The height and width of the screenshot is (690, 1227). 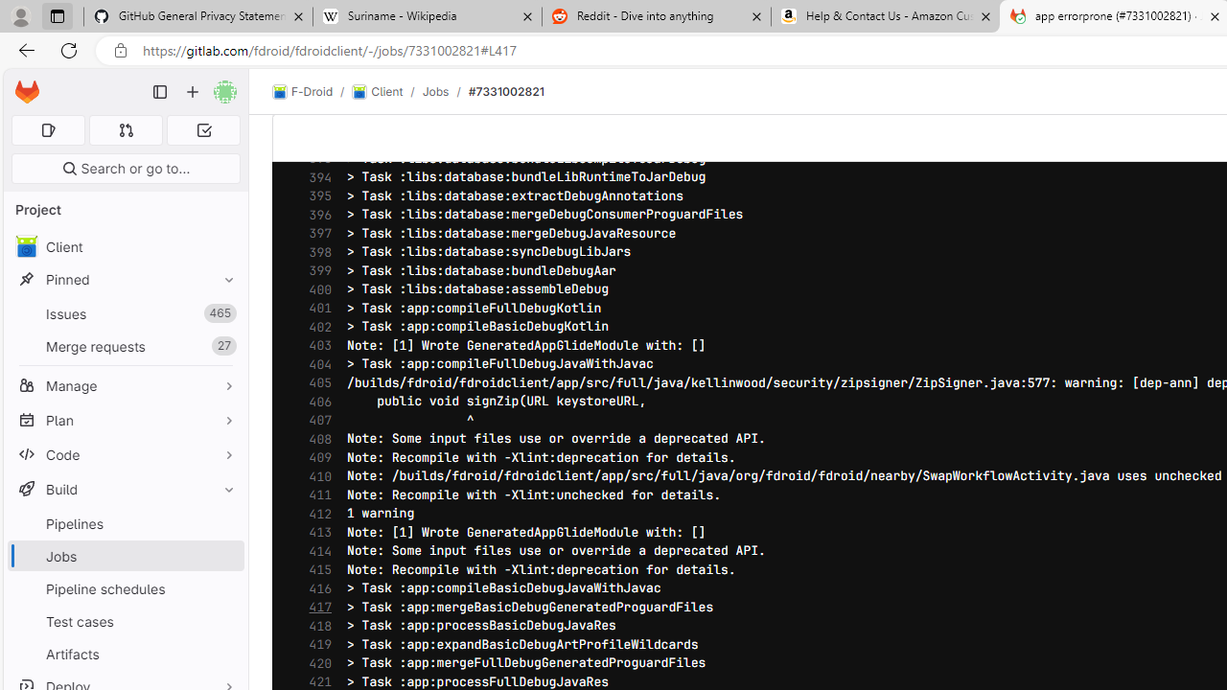 What do you see at coordinates (224, 313) in the screenshot?
I see `Unpin Issues` at bounding box center [224, 313].